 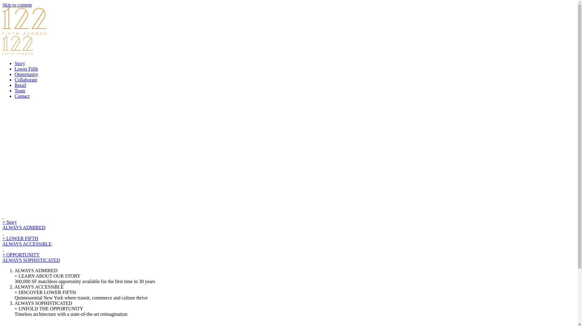 What do you see at coordinates (24, 228) in the screenshot?
I see `ALWAYS ADMIRED` at bounding box center [24, 228].